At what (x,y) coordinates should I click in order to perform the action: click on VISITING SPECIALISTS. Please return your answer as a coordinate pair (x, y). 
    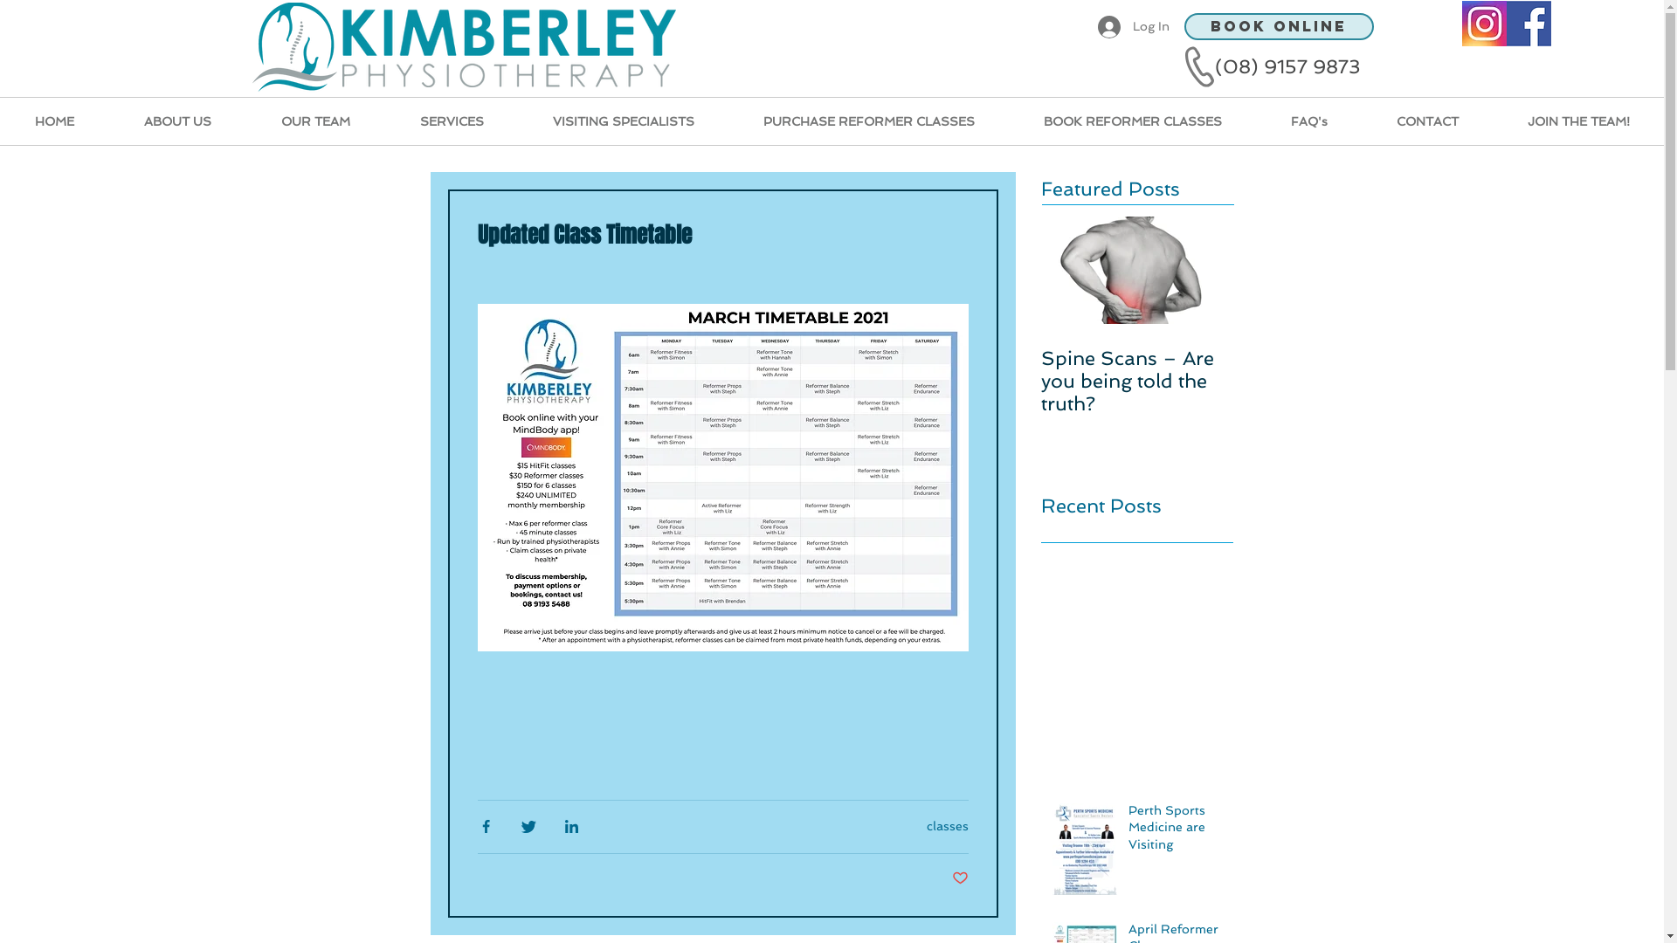
    Looking at the image, I should click on (624, 121).